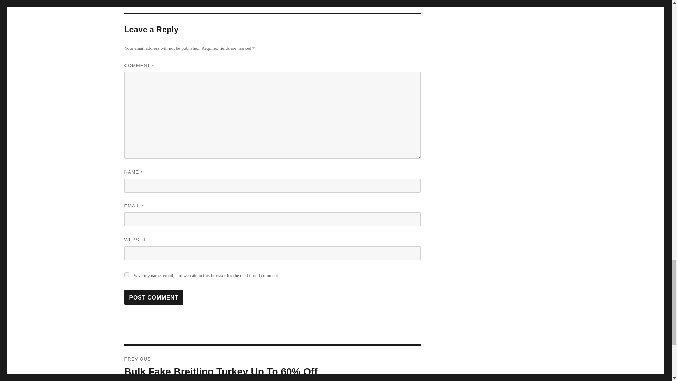 Image resolution: width=677 pixels, height=381 pixels. I want to click on Post Comment, so click(154, 297).